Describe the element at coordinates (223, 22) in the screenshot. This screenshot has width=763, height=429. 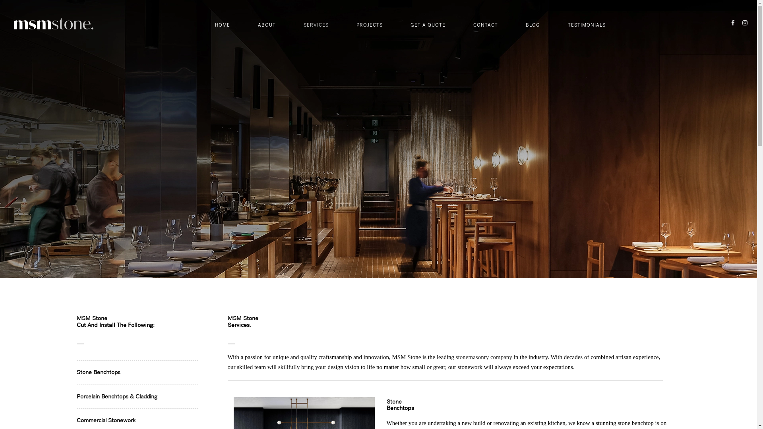
I see `HOME` at that location.